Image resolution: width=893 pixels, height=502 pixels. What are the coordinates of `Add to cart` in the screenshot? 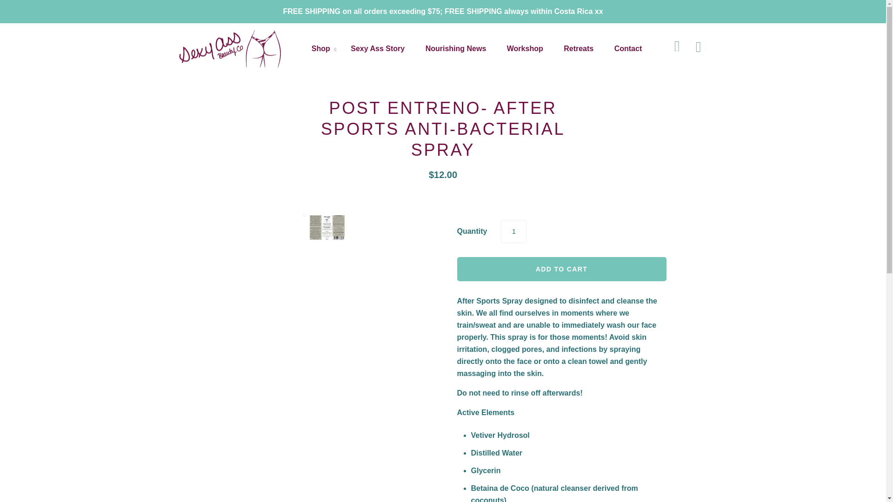 It's located at (561, 268).